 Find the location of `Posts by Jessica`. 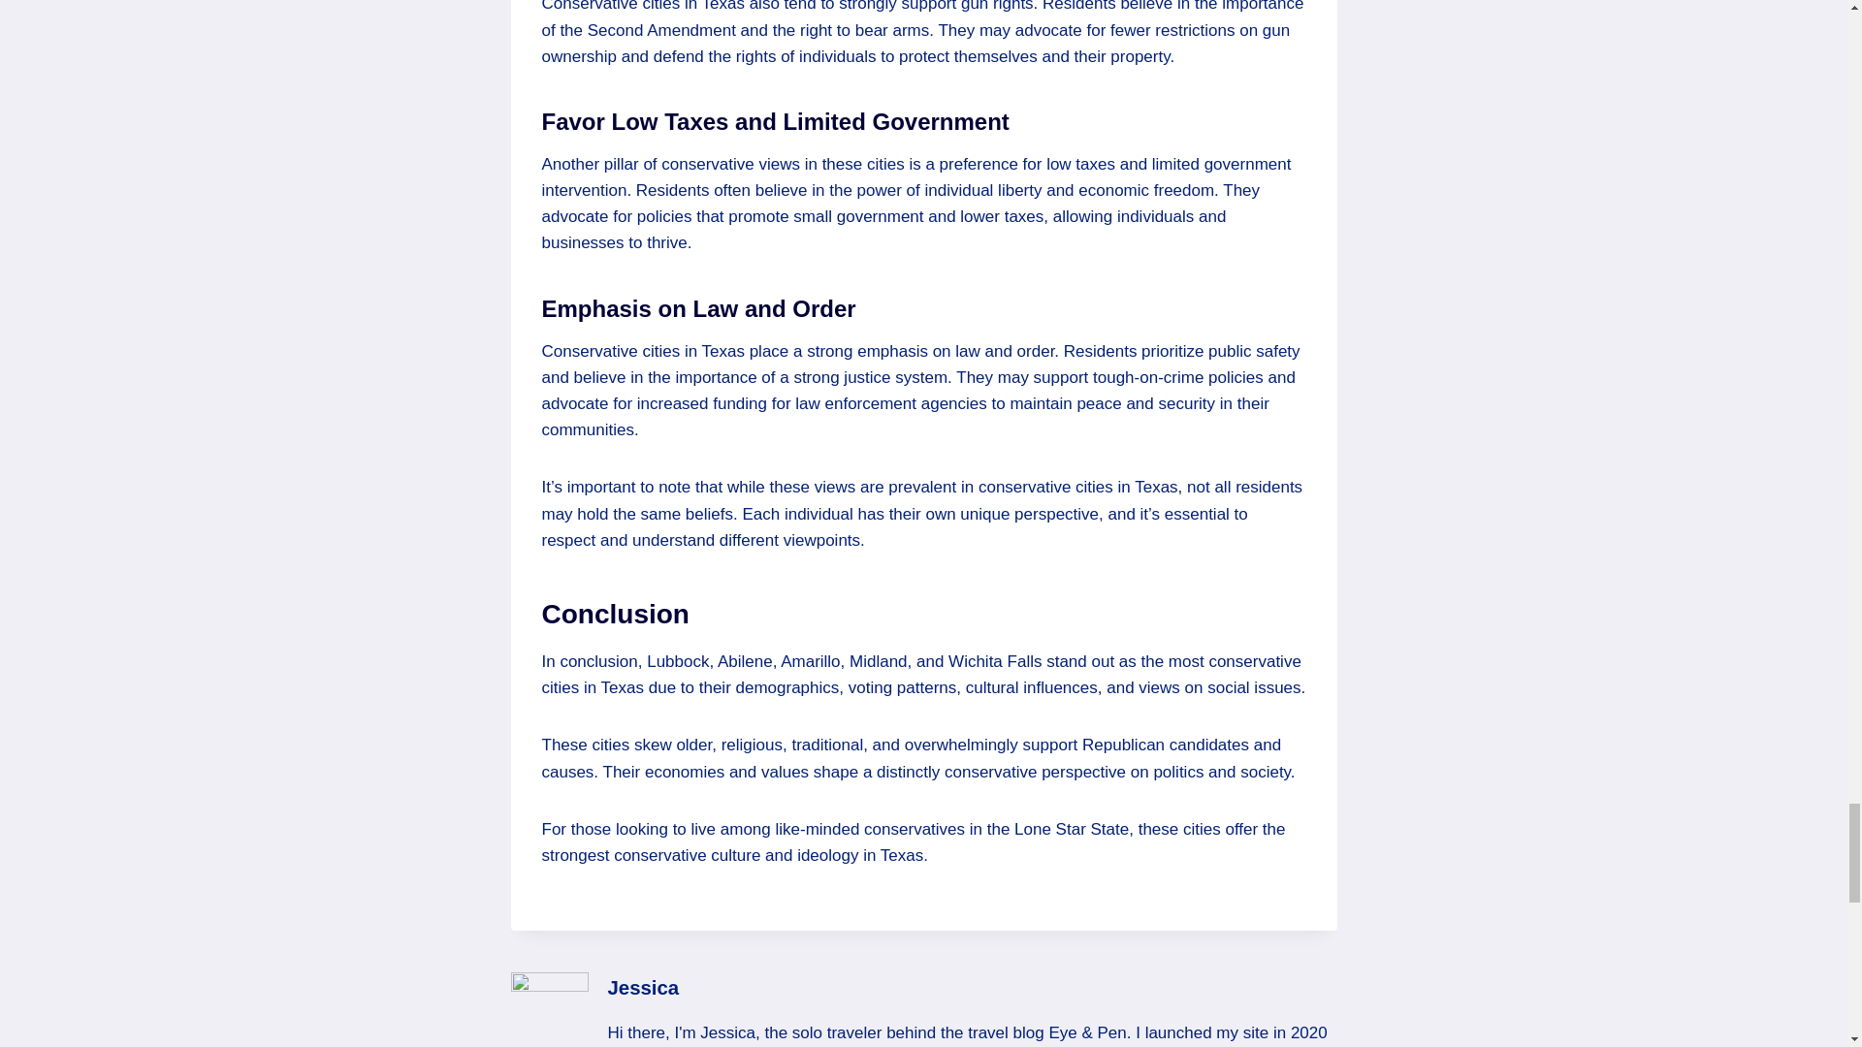

Posts by Jessica is located at coordinates (642, 987).